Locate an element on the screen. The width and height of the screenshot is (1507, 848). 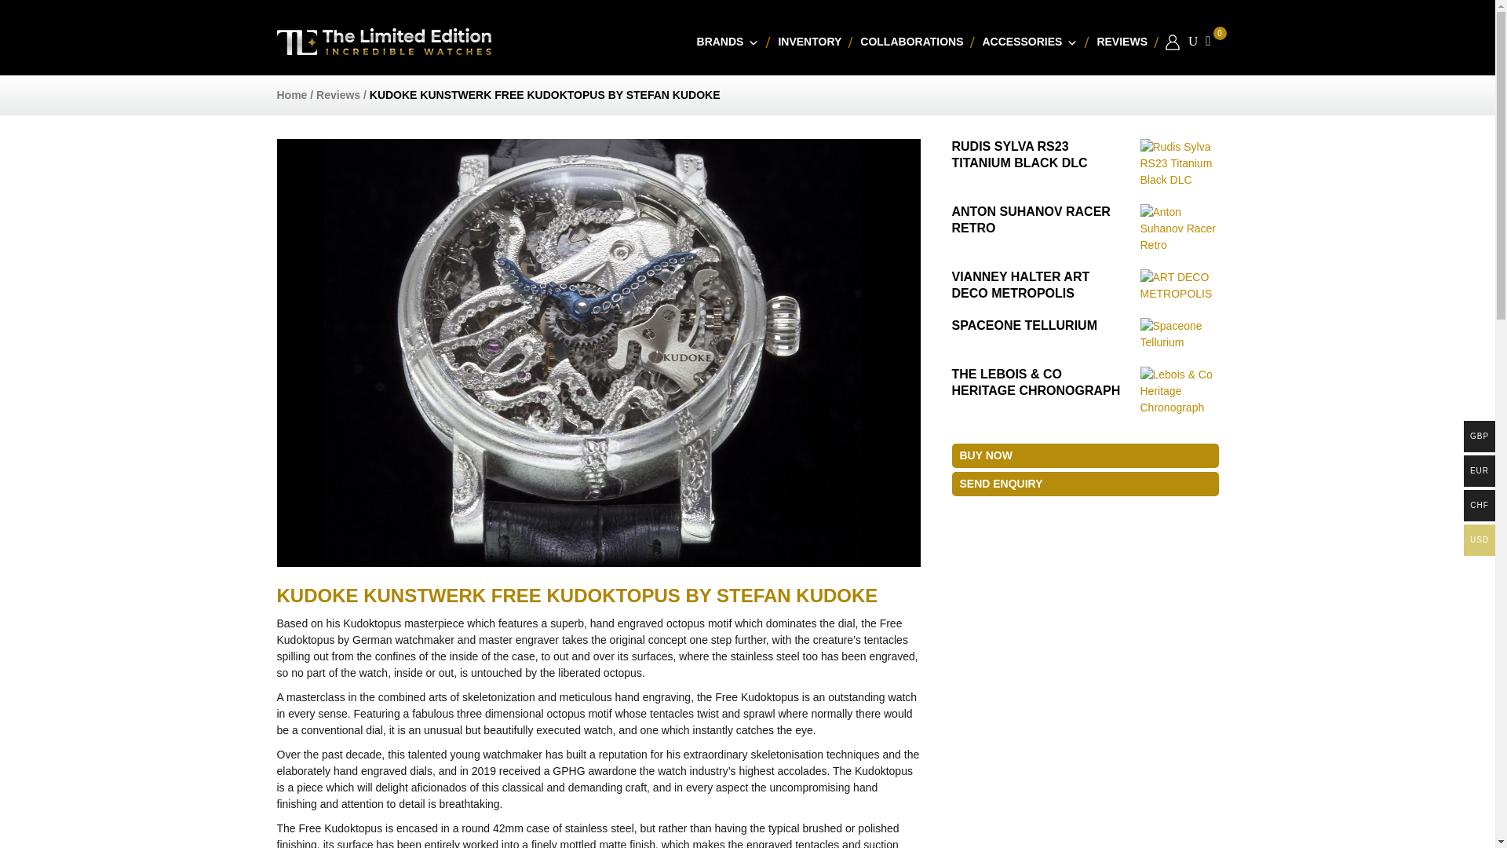
VIANNEY HALTER ART DECO METROPOLIS is located at coordinates (1020, 285).